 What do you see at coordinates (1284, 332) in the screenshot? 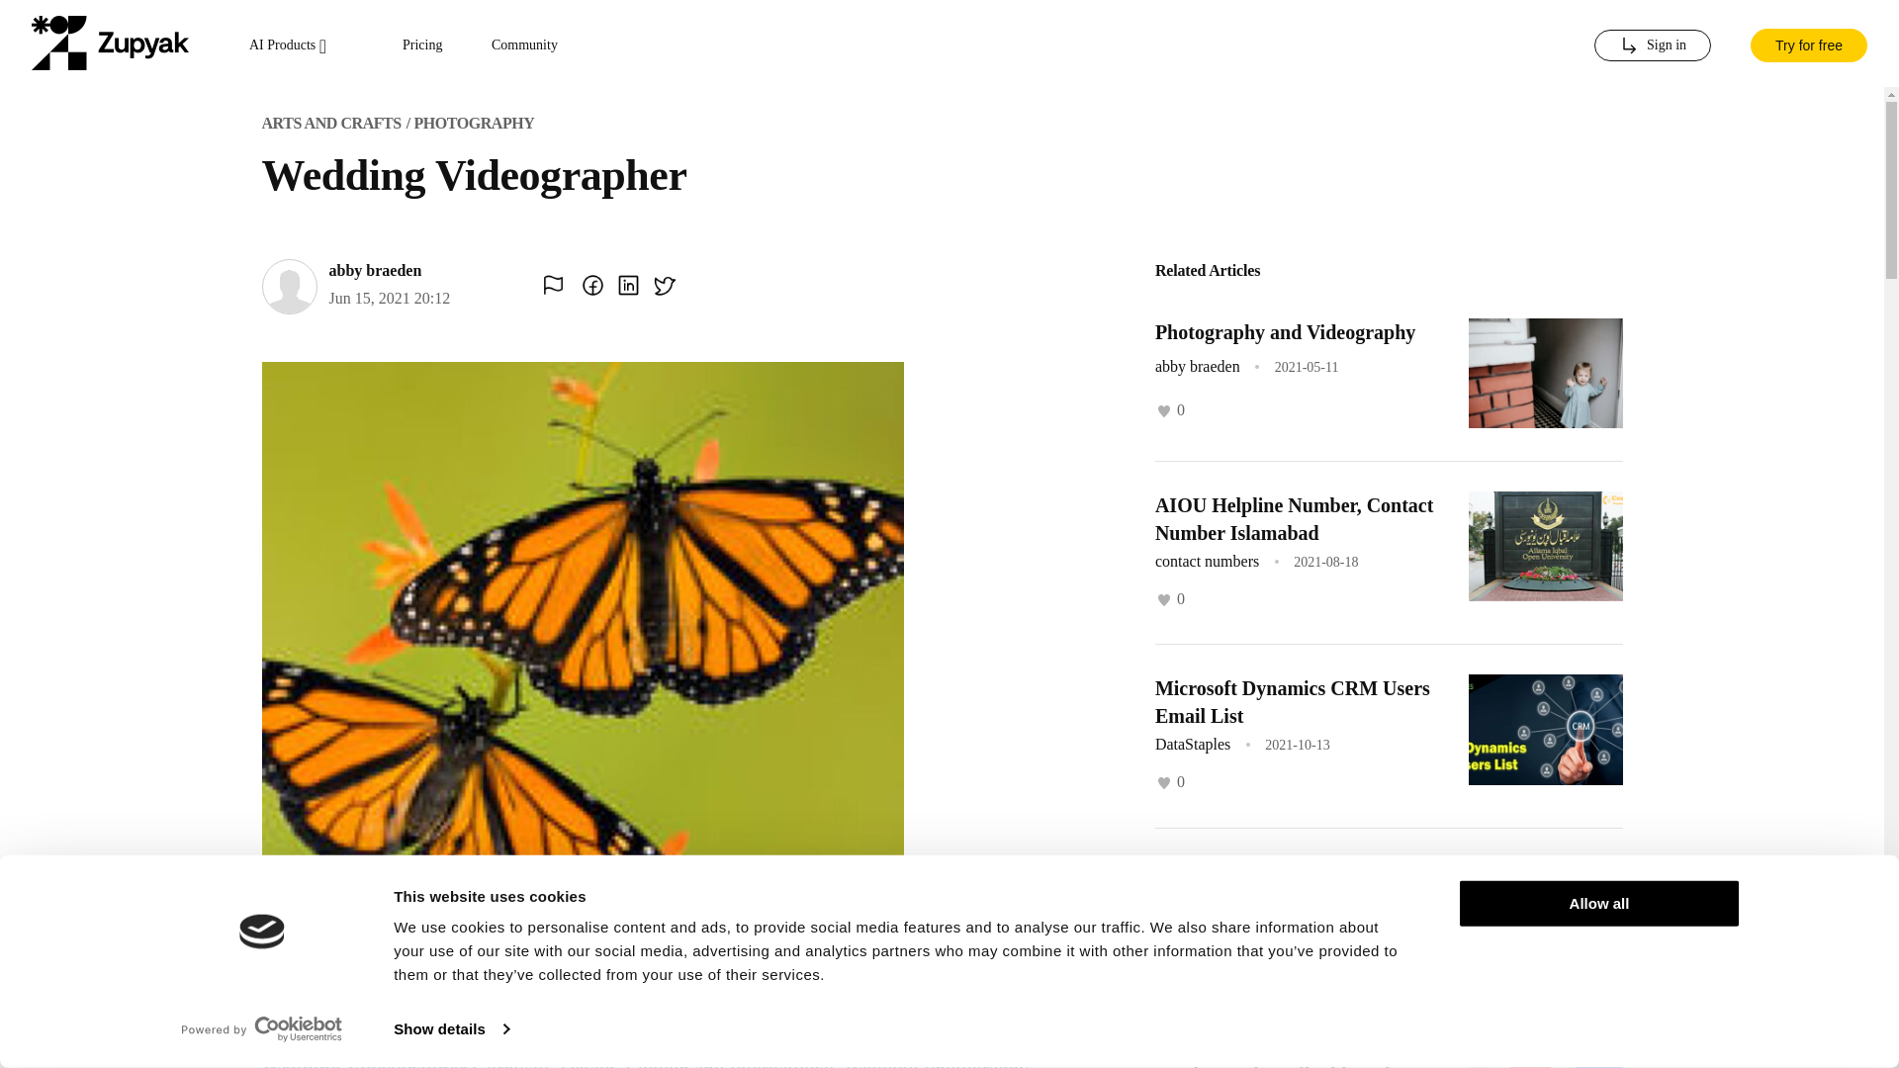
I see `Photography and Videography` at bounding box center [1284, 332].